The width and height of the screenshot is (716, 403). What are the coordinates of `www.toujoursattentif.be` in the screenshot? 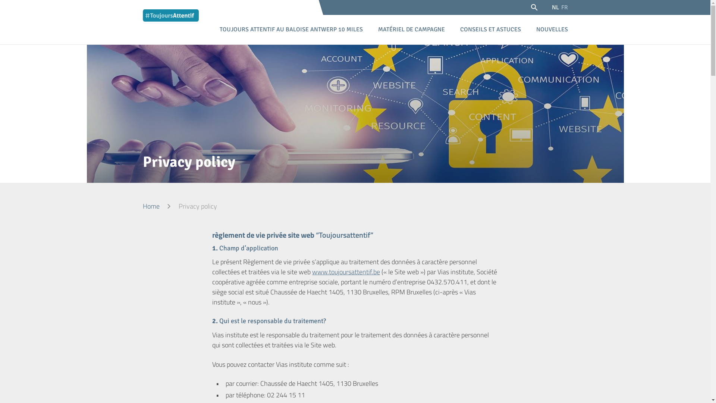 It's located at (346, 272).